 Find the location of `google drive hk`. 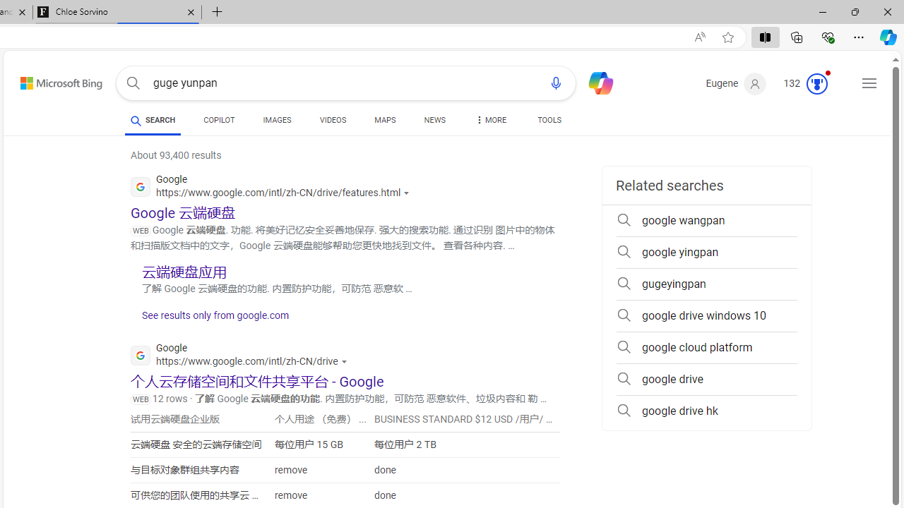

google drive hk is located at coordinates (706, 411).